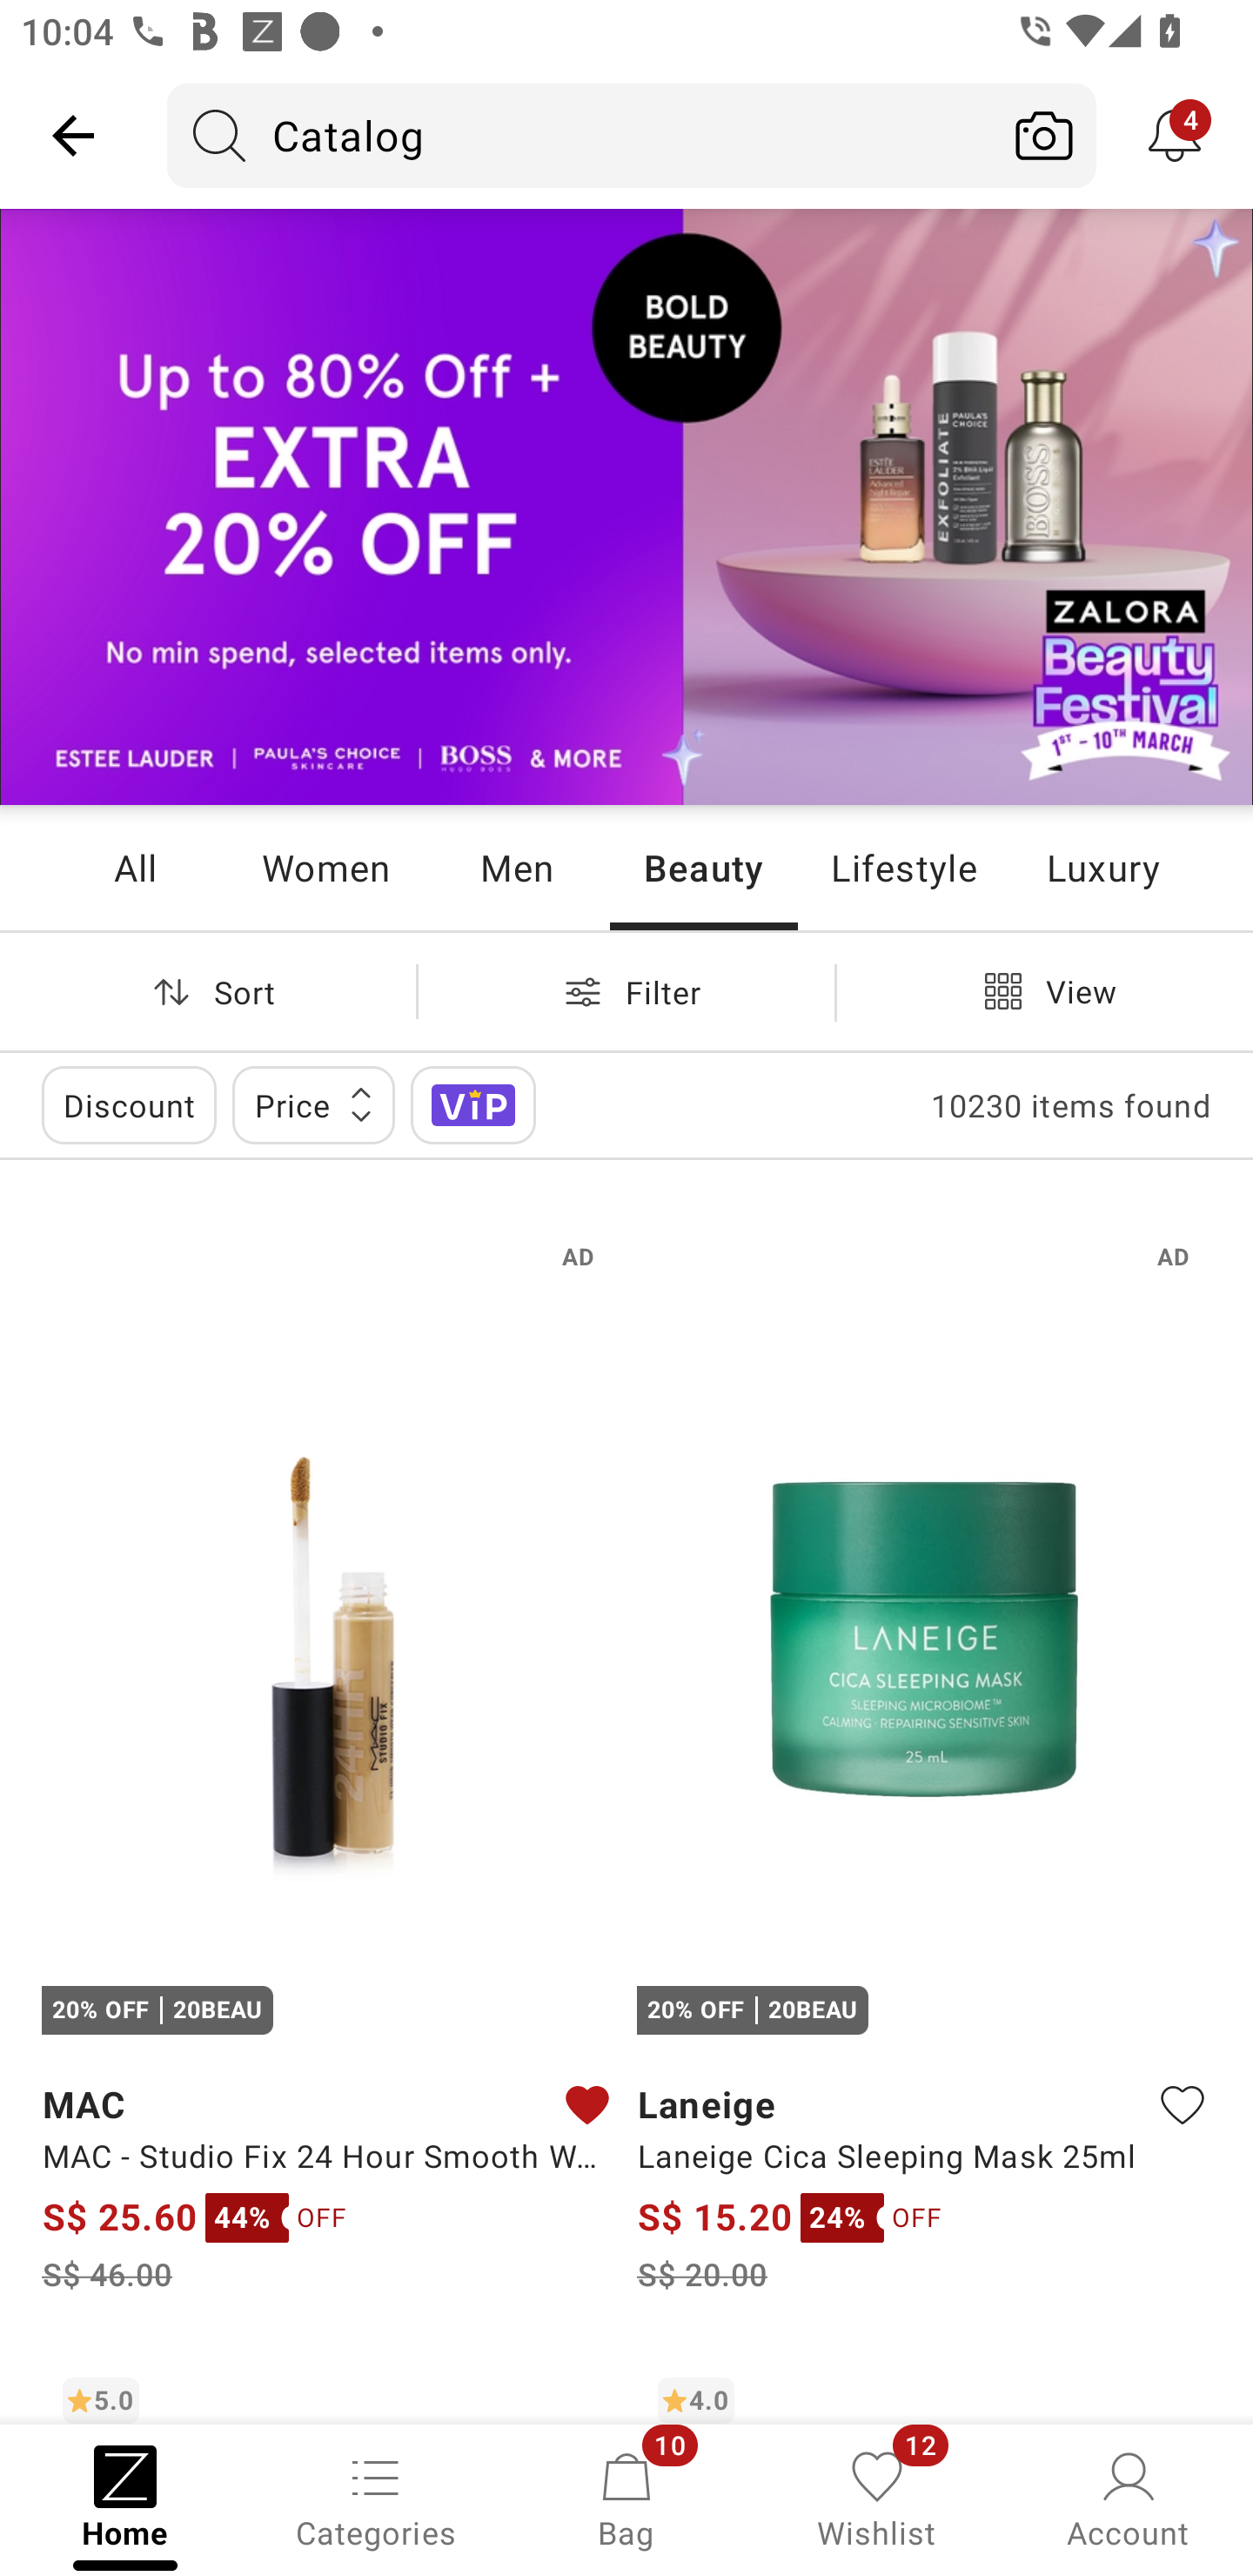 The image size is (1253, 2576). What do you see at coordinates (1102, 867) in the screenshot?
I see `Luxury` at bounding box center [1102, 867].